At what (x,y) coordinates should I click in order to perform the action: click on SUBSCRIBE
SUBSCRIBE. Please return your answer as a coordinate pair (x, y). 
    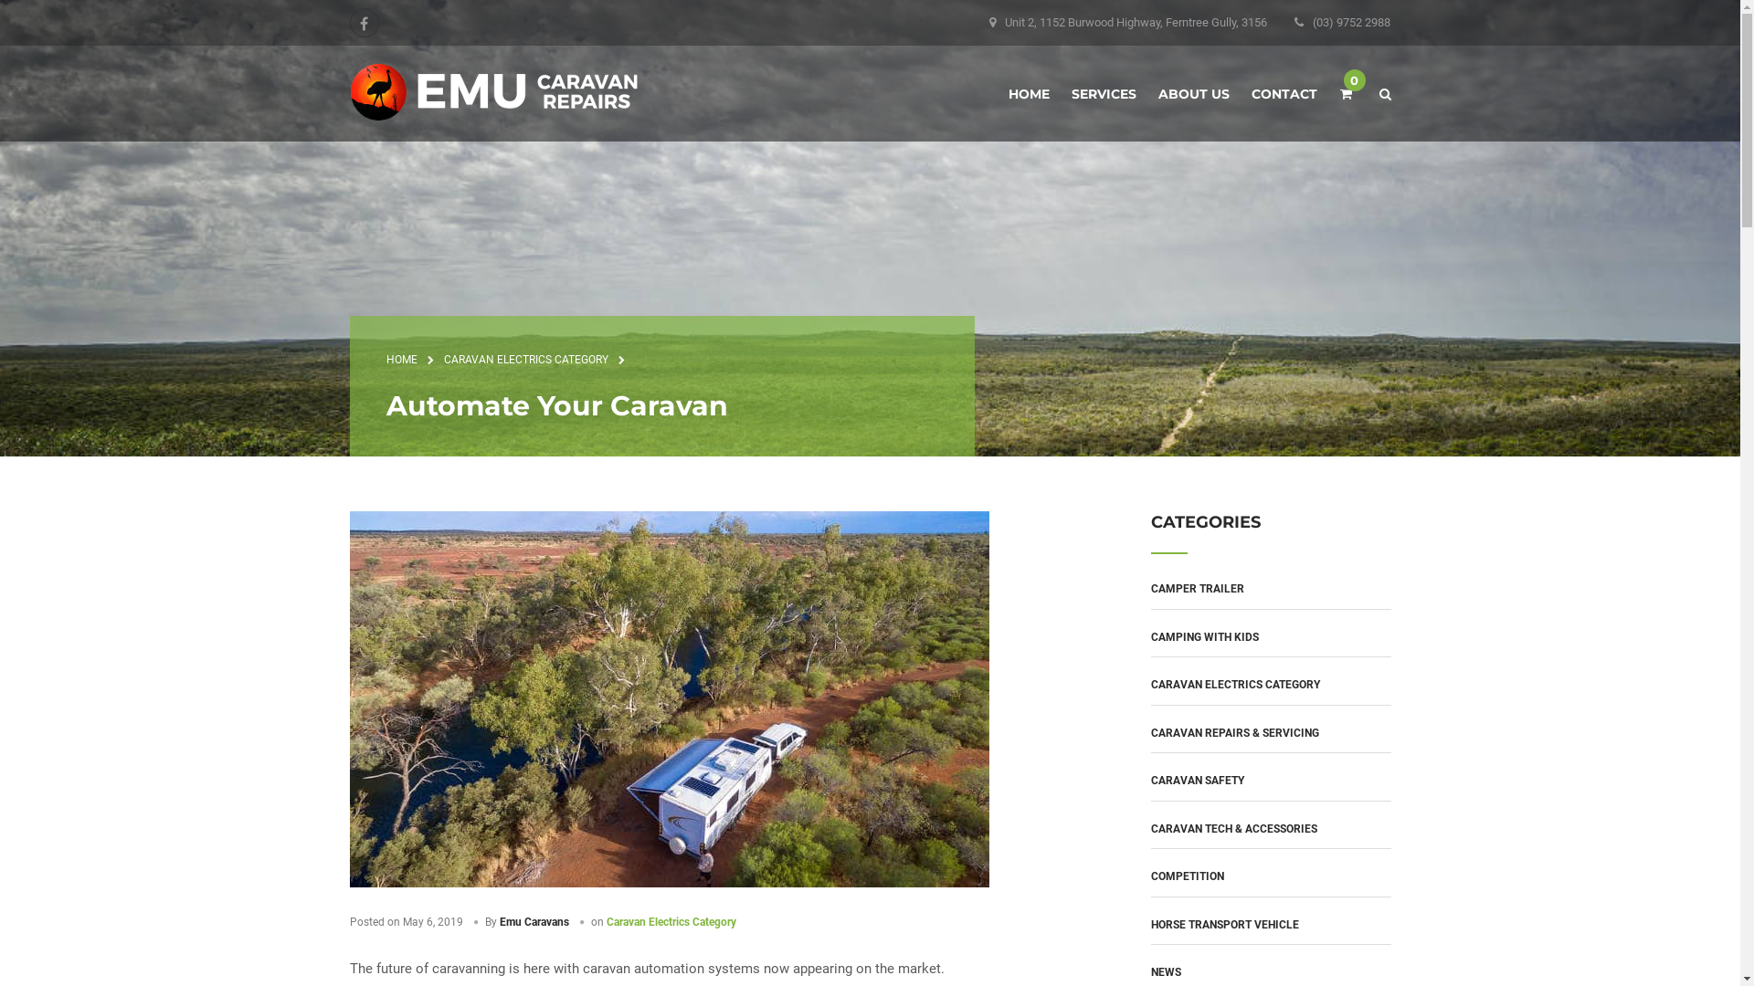
    Looking at the image, I should click on (1312, 500).